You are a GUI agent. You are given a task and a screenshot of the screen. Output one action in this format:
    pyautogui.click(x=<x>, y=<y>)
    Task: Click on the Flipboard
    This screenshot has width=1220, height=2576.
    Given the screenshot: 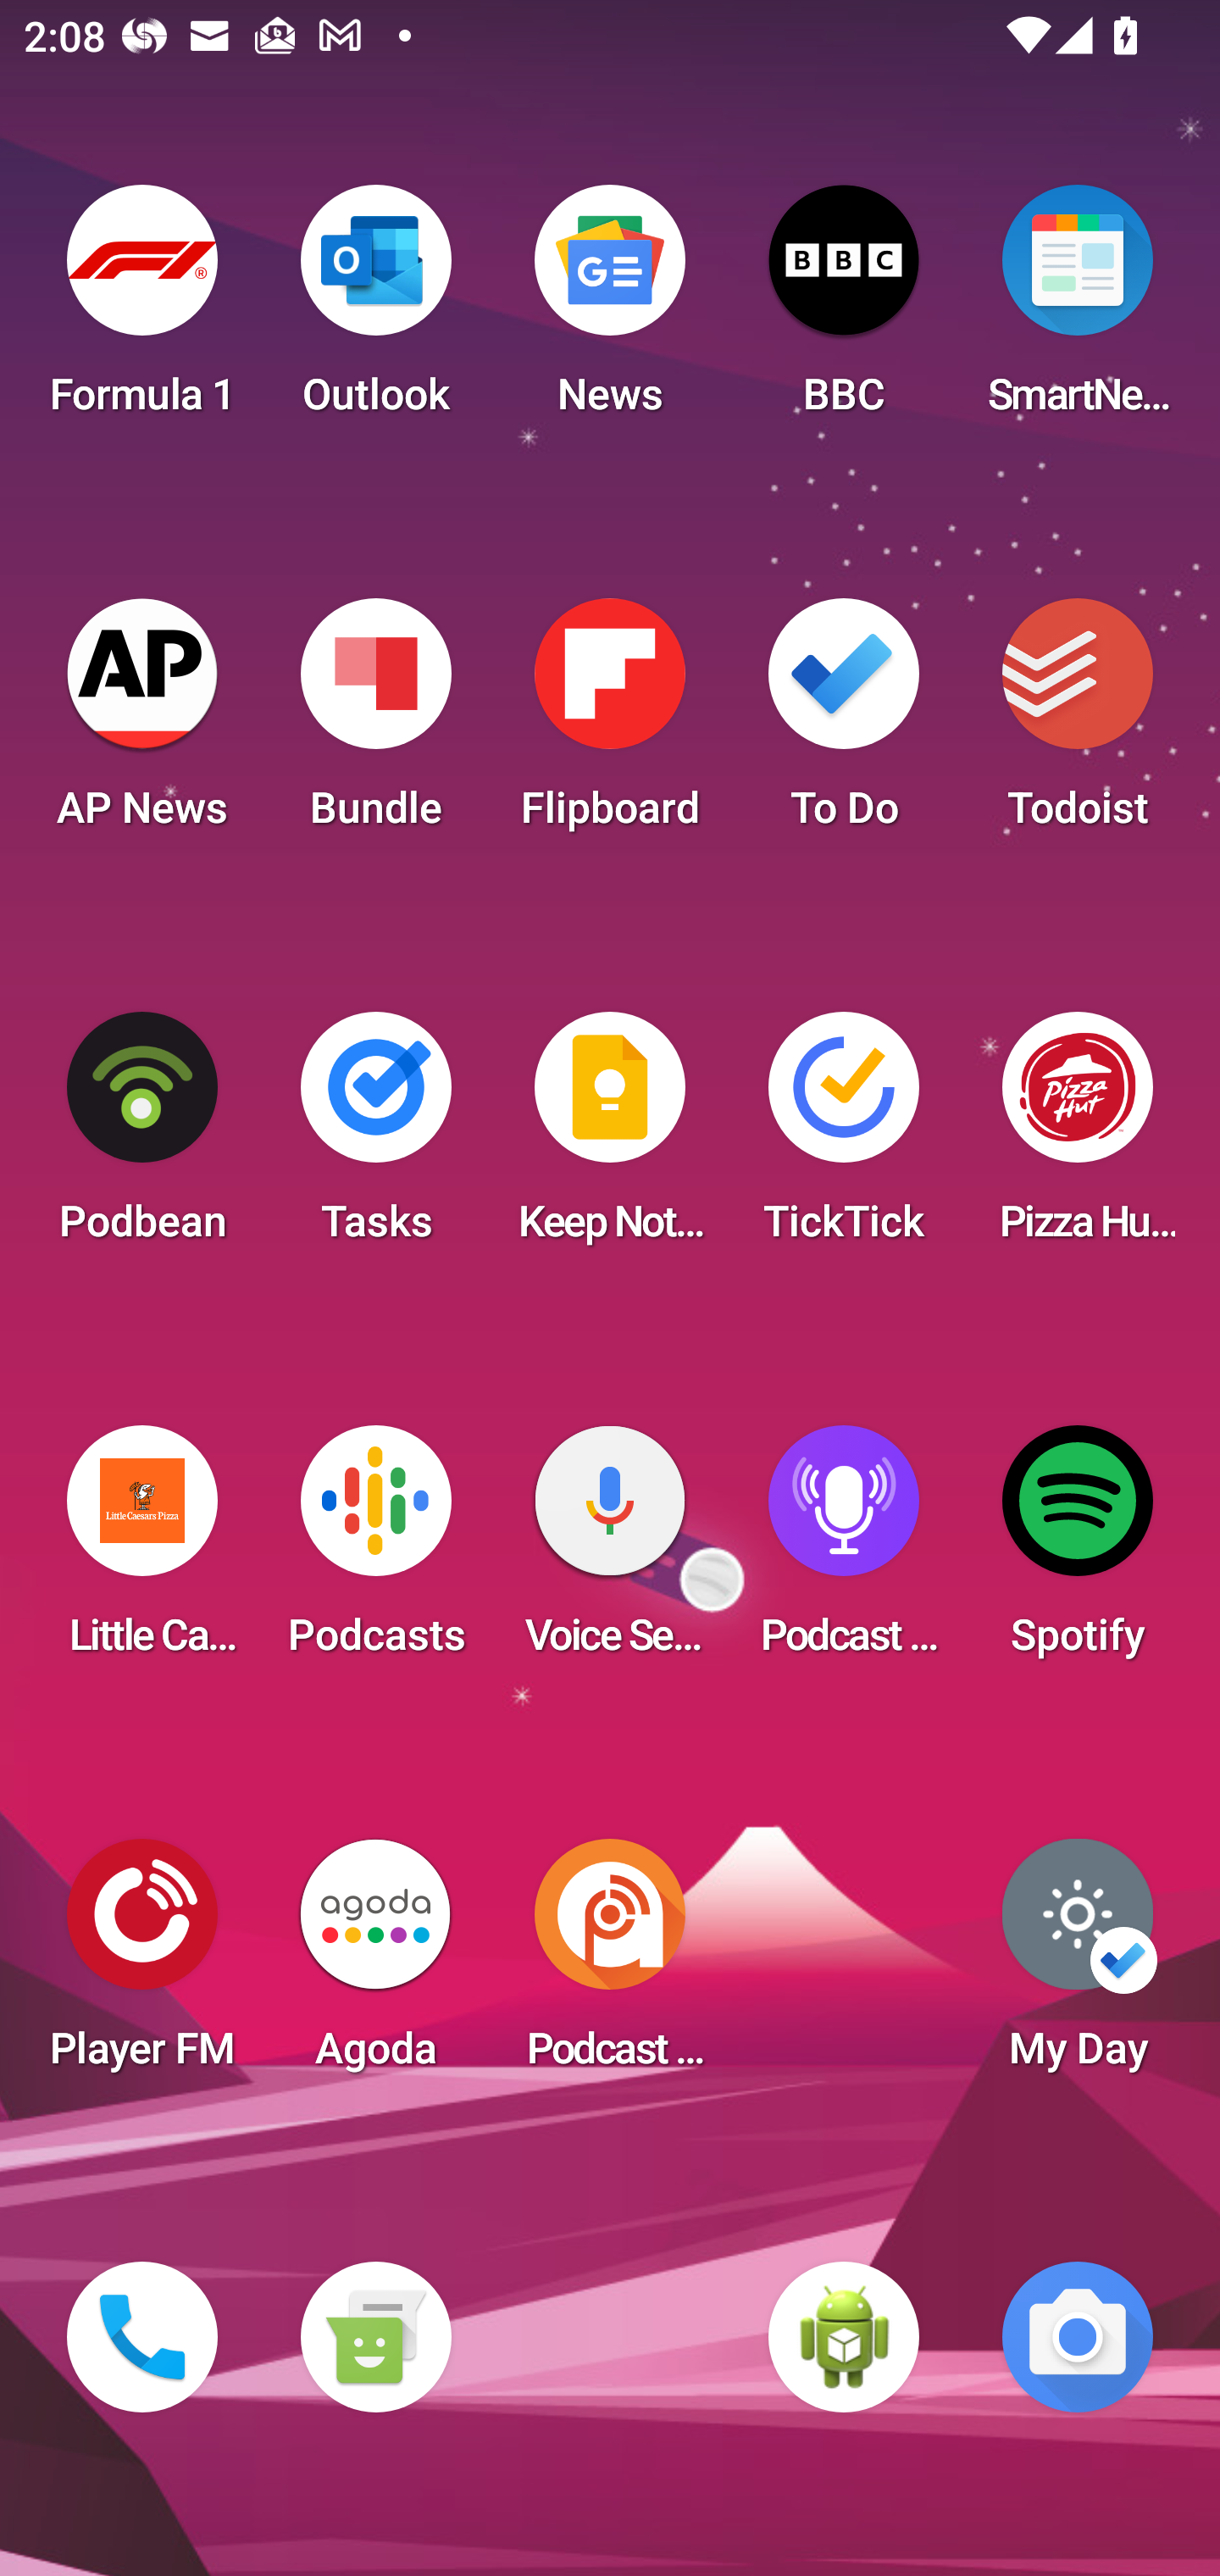 What is the action you would take?
    pyautogui.click(x=610, y=724)
    